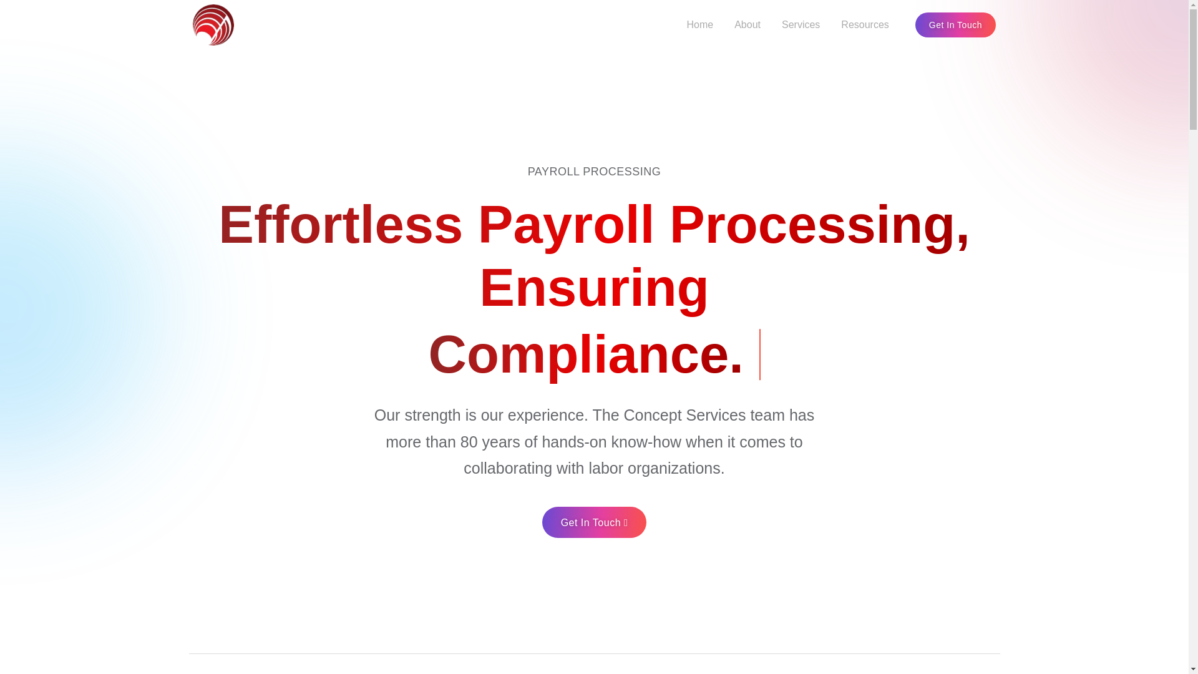 The width and height of the screenshot is (1198, 674). I want to click on Get In Touch, so click(955, 25).